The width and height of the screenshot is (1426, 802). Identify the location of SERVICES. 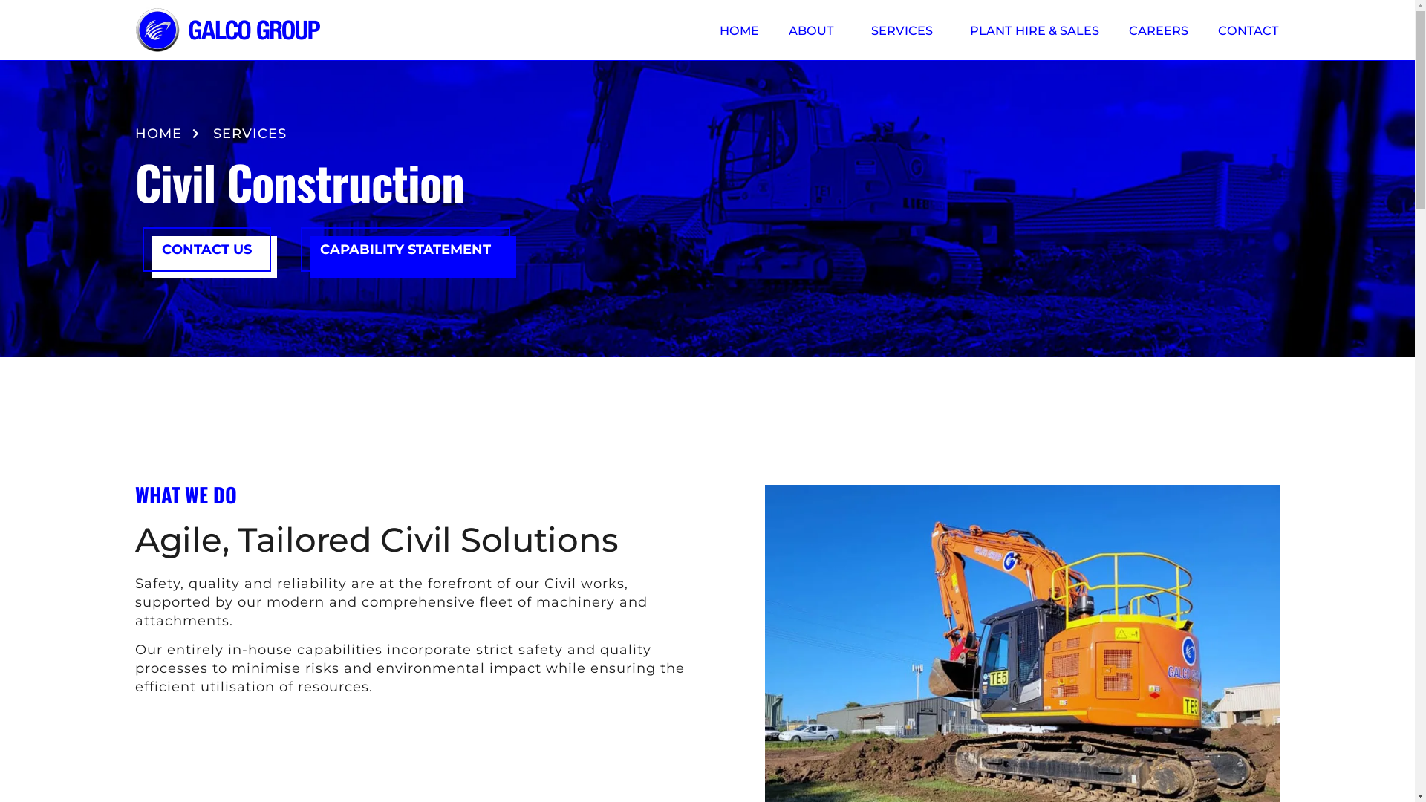
(906, 30).